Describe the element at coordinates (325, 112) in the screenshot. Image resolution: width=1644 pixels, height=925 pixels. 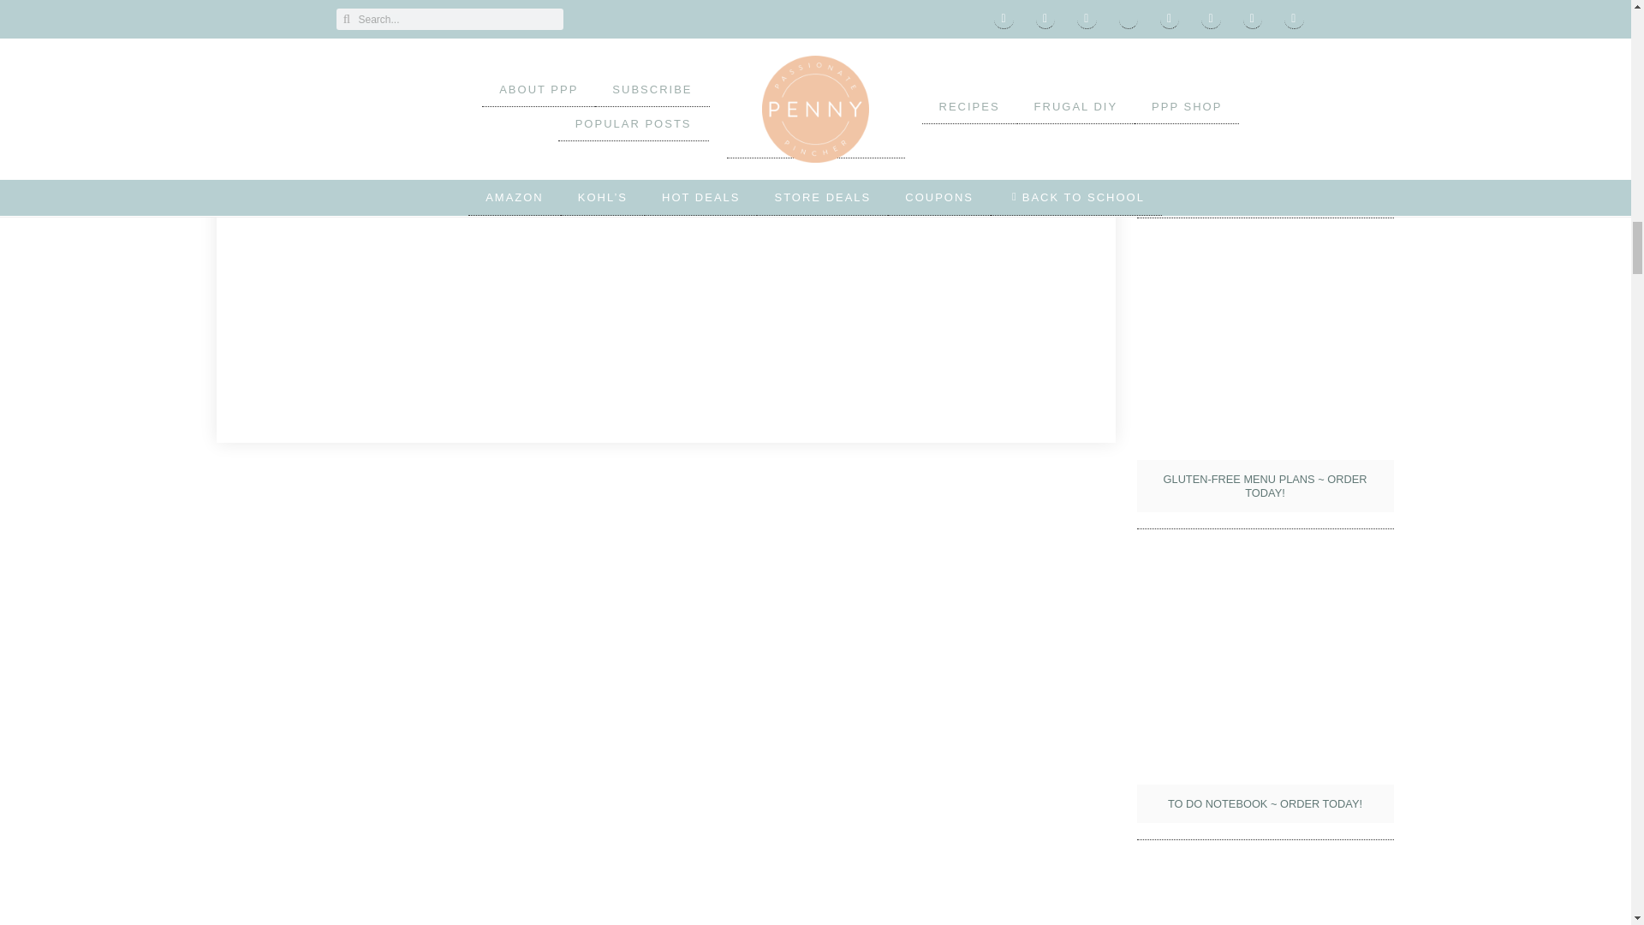
I see `Post Comment` at that location.